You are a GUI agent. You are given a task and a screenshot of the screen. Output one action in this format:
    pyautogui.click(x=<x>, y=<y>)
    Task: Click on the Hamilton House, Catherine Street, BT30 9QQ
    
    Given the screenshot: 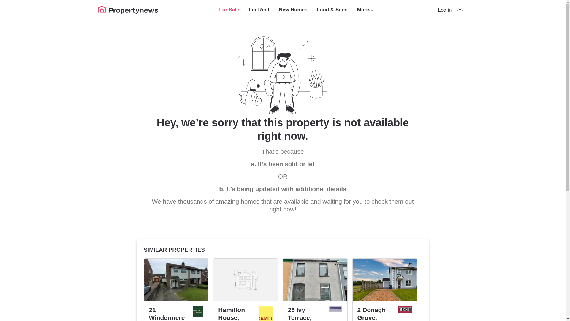 What is the action you would take?
    pyautogui.click(x=236, y=314)
    